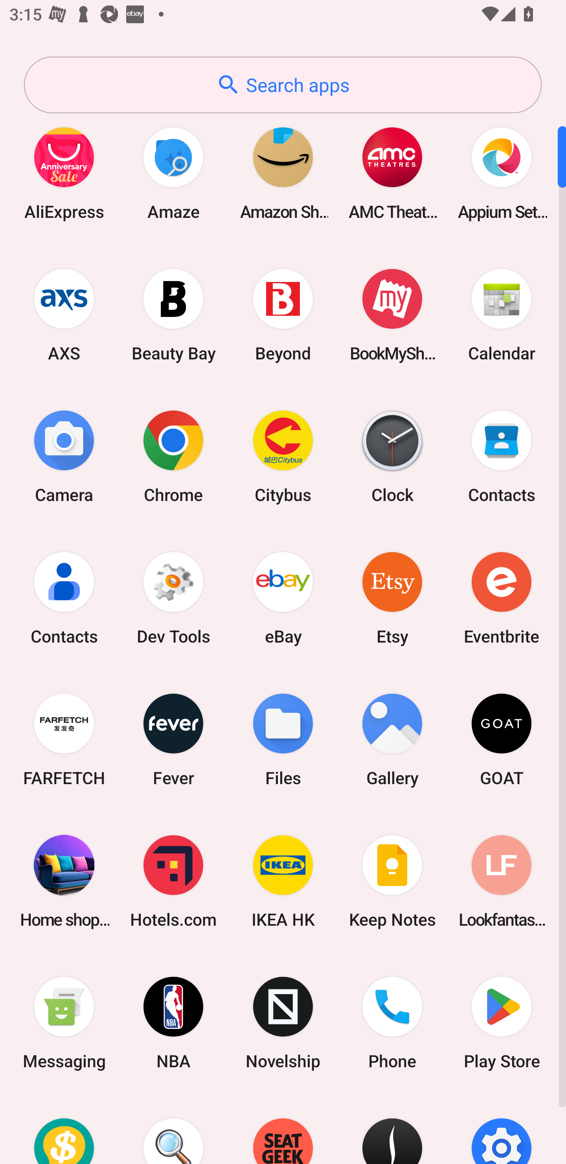 This screenshot has height=1164, width=566. Describe the element at coordinates (283, 881) in the screenshot. I see `IKEA HK` at that location.